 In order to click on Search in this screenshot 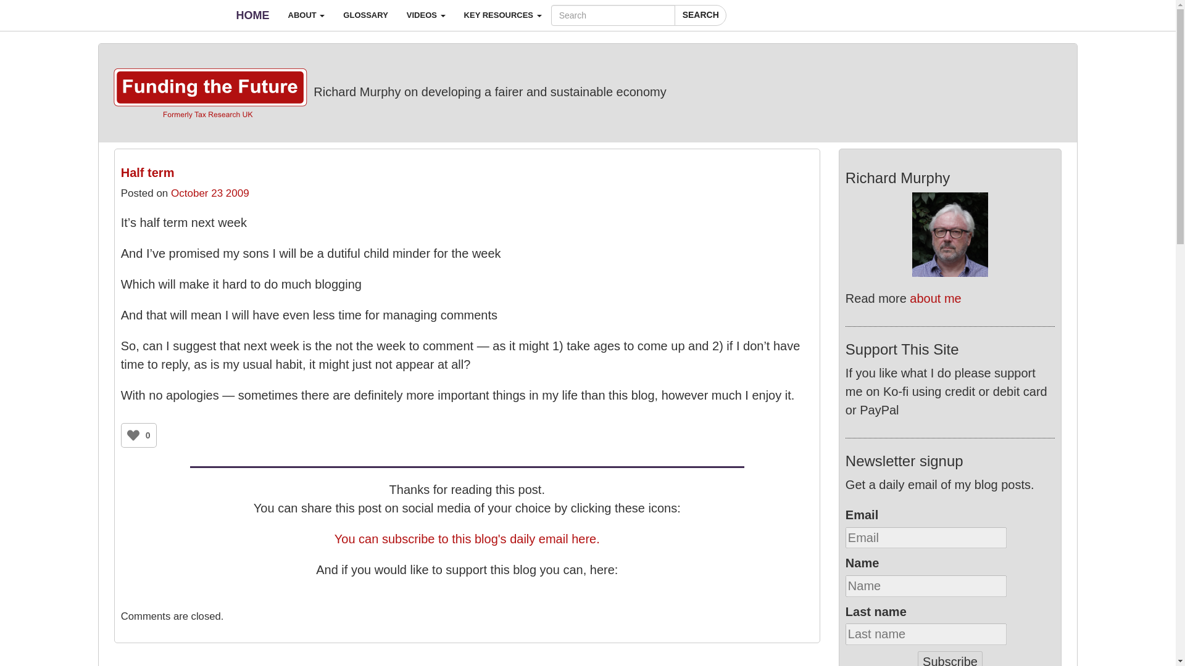, I will do `click(700, 15)`.